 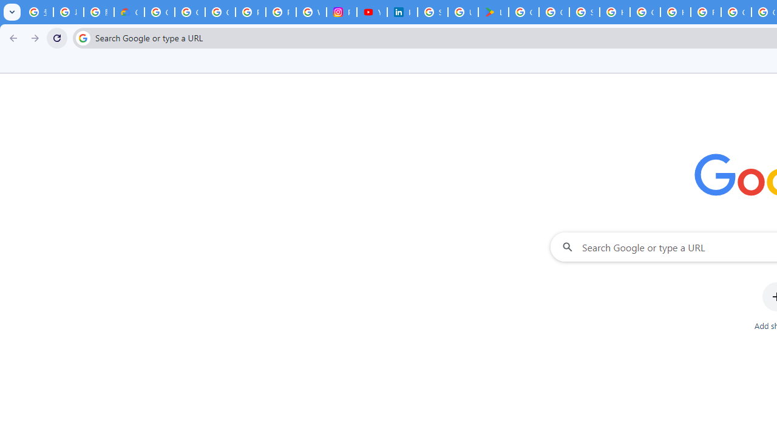 I want to click on How do I create a new Google Account? - Google Account Help, so click(x=675, y=12).